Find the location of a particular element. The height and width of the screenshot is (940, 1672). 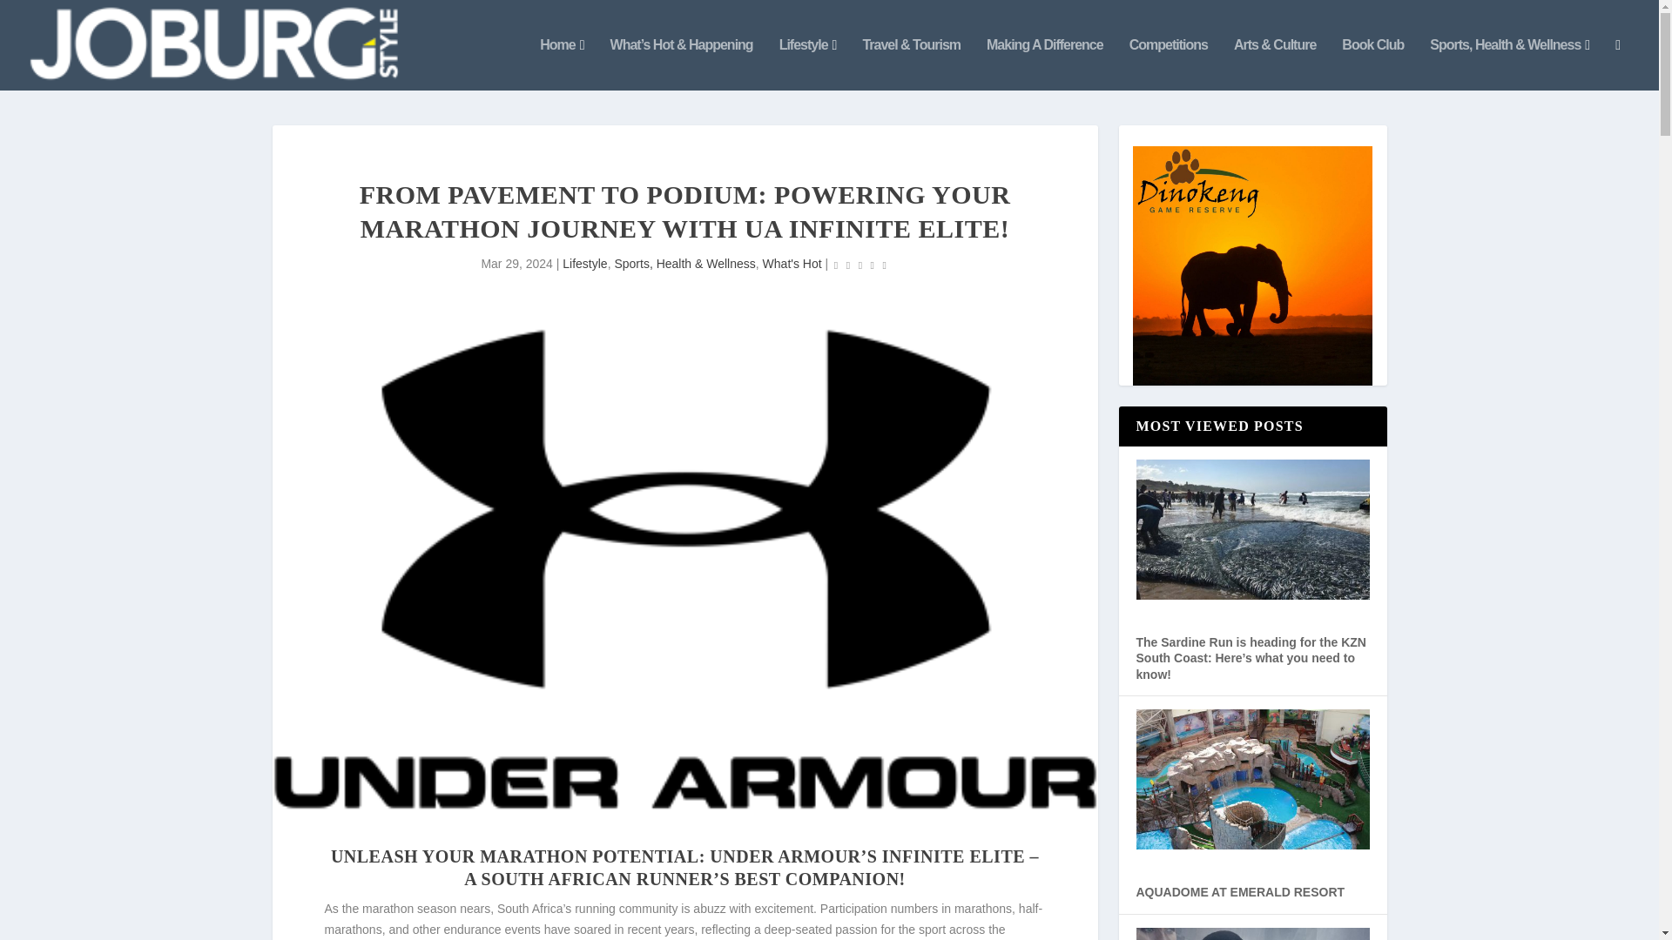

Lifestyle is located at coordinates (583, 263).